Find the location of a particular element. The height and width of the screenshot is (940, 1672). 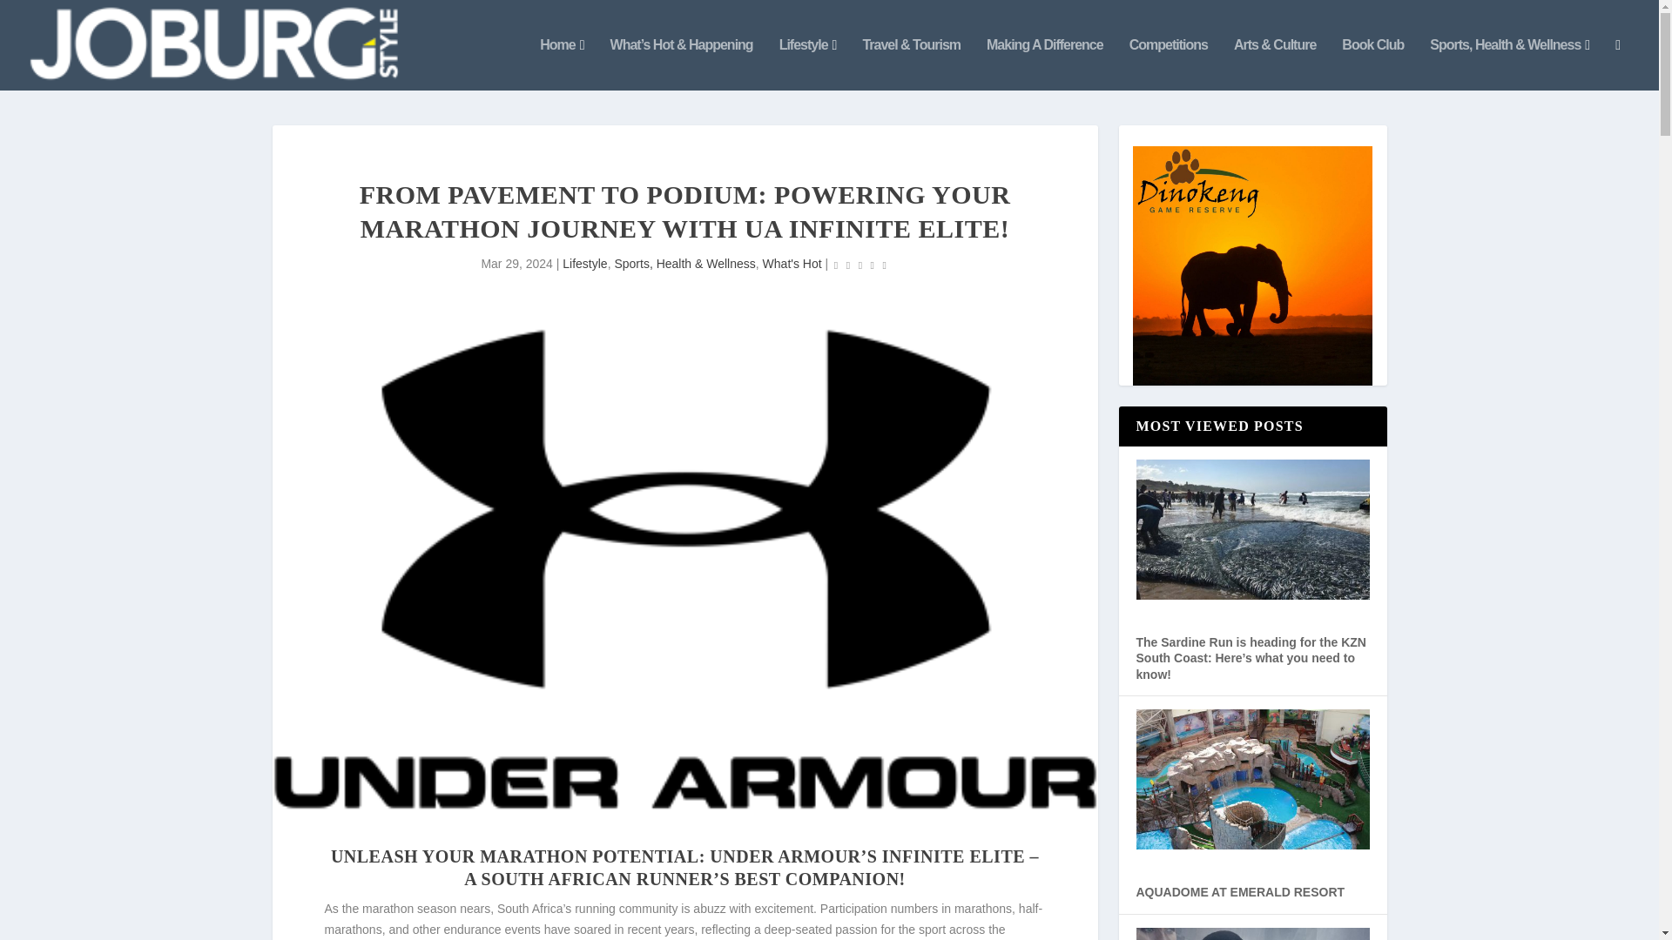

Lifestyle is located at coordinates (583, 263).